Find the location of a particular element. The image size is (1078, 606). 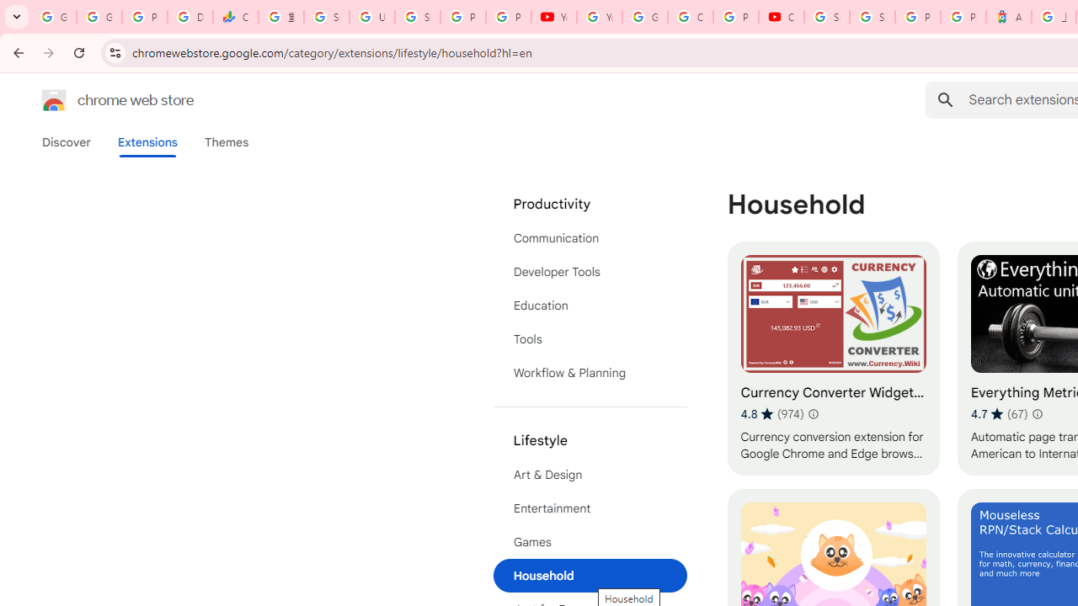

Sign in - Google Accounts is located at coordinates (826, 17).